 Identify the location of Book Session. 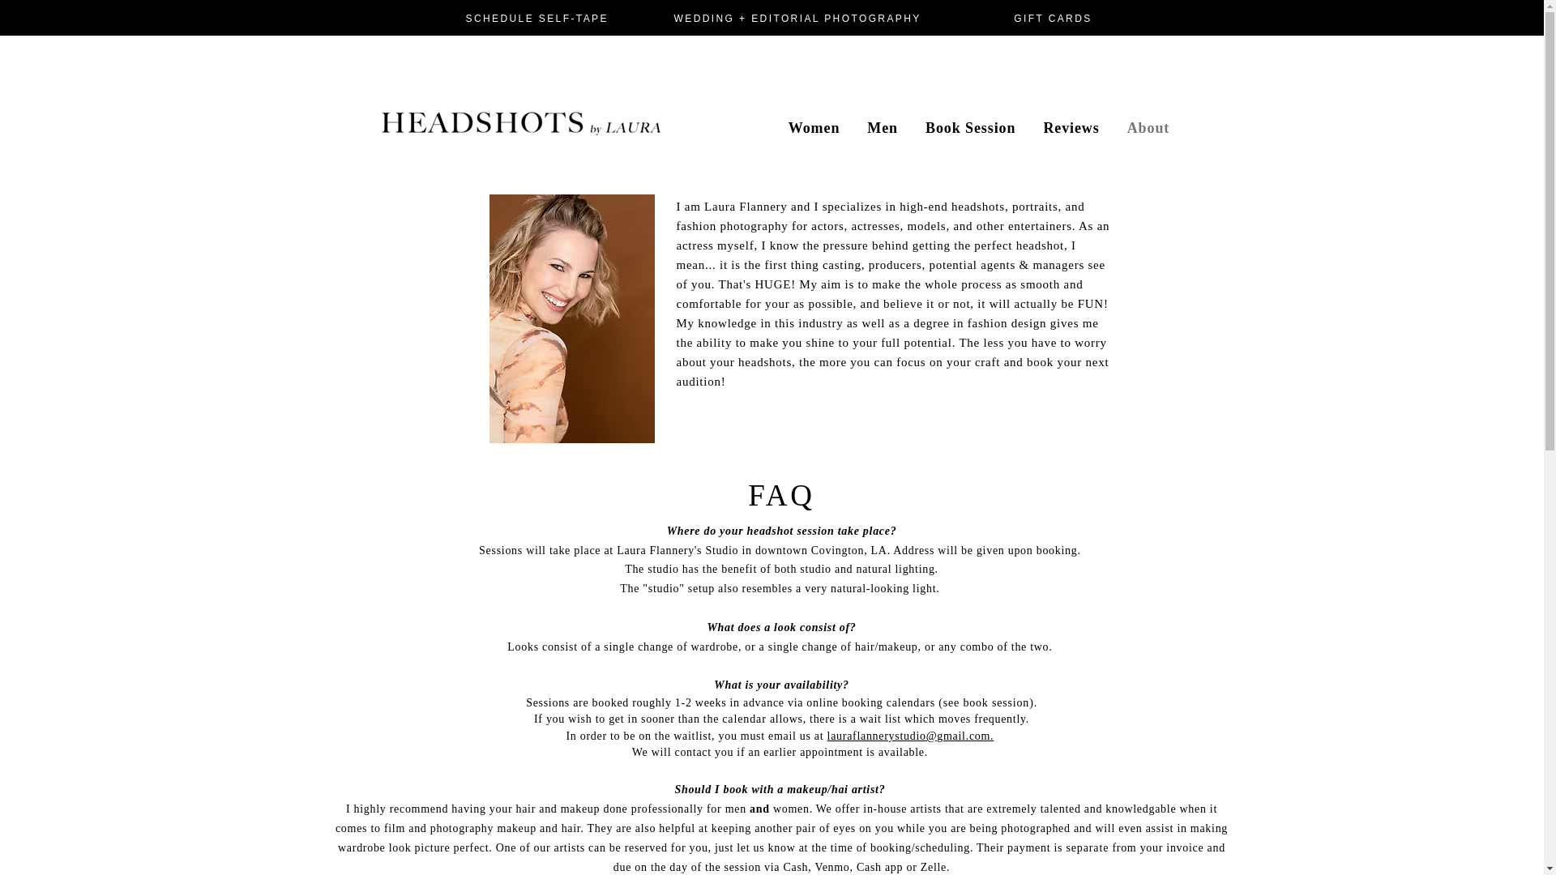
(969, 128).